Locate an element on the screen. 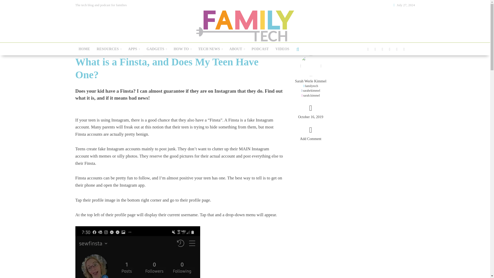 The height and width of the screenshot is (278, 494). ABOUT is located at coordinates (237, 49).